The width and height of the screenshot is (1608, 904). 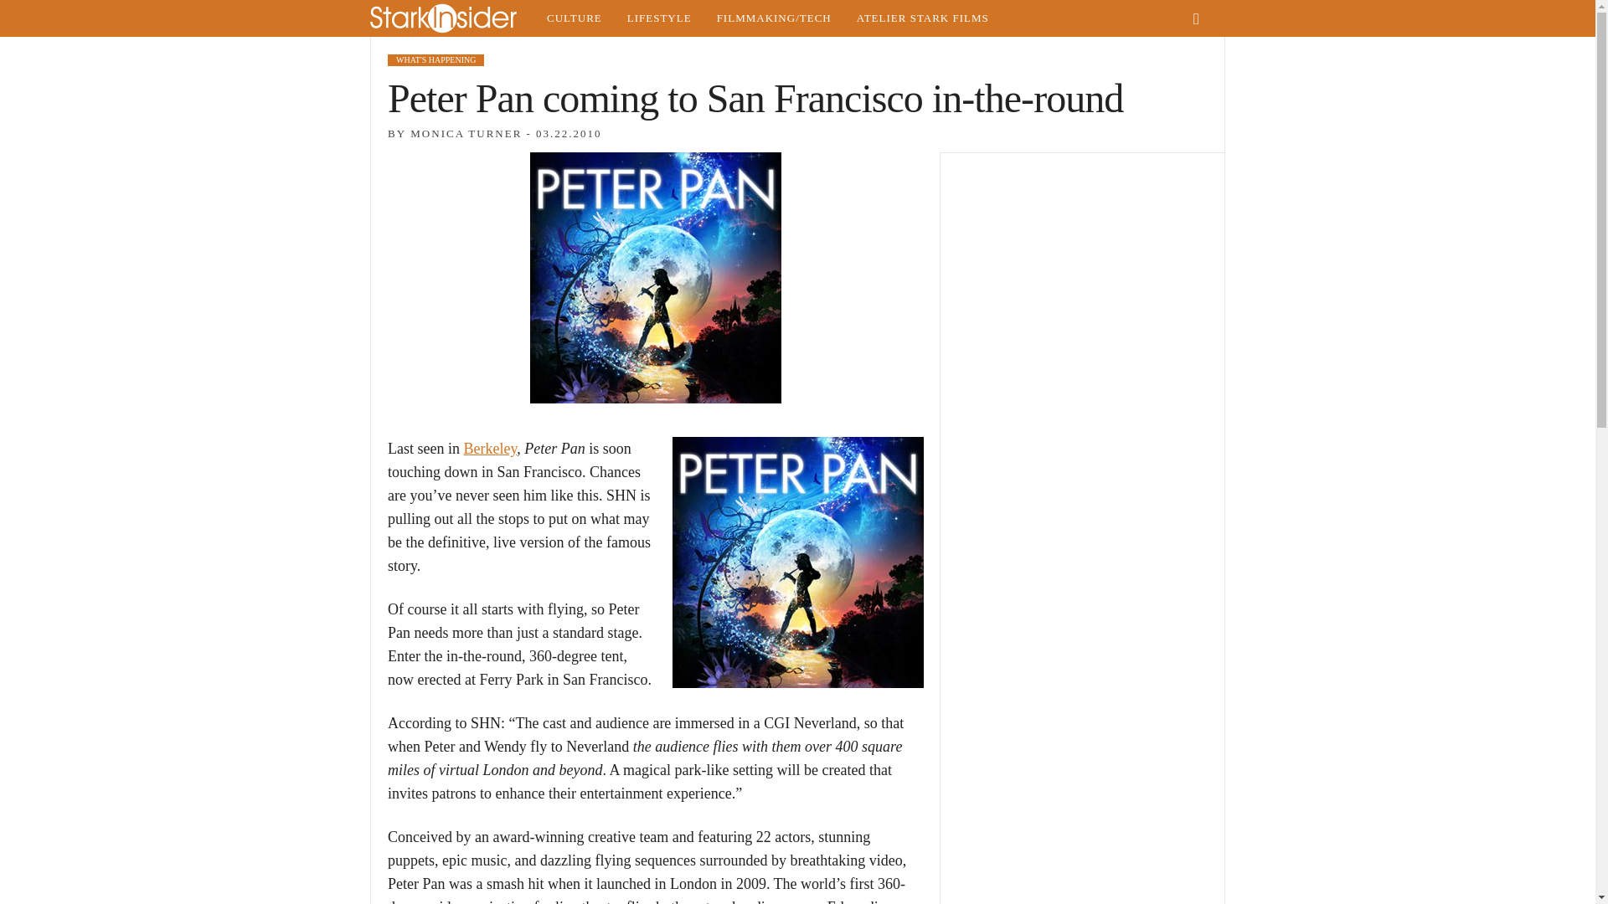 I want to click on Peter Pan, San-Francisco SHN, so click(x=797, y=562).